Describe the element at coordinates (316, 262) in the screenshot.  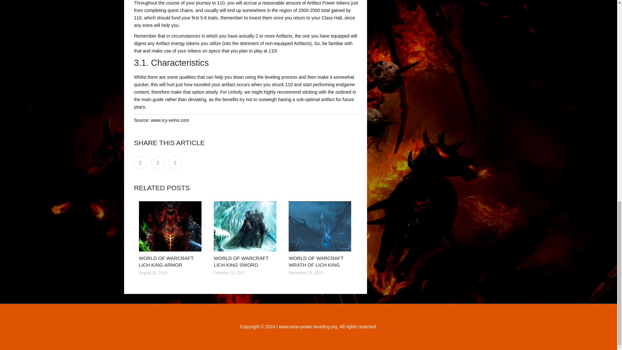
I see `WORLD OF WARCRAFT WRATH OF LICH KING` at that location.